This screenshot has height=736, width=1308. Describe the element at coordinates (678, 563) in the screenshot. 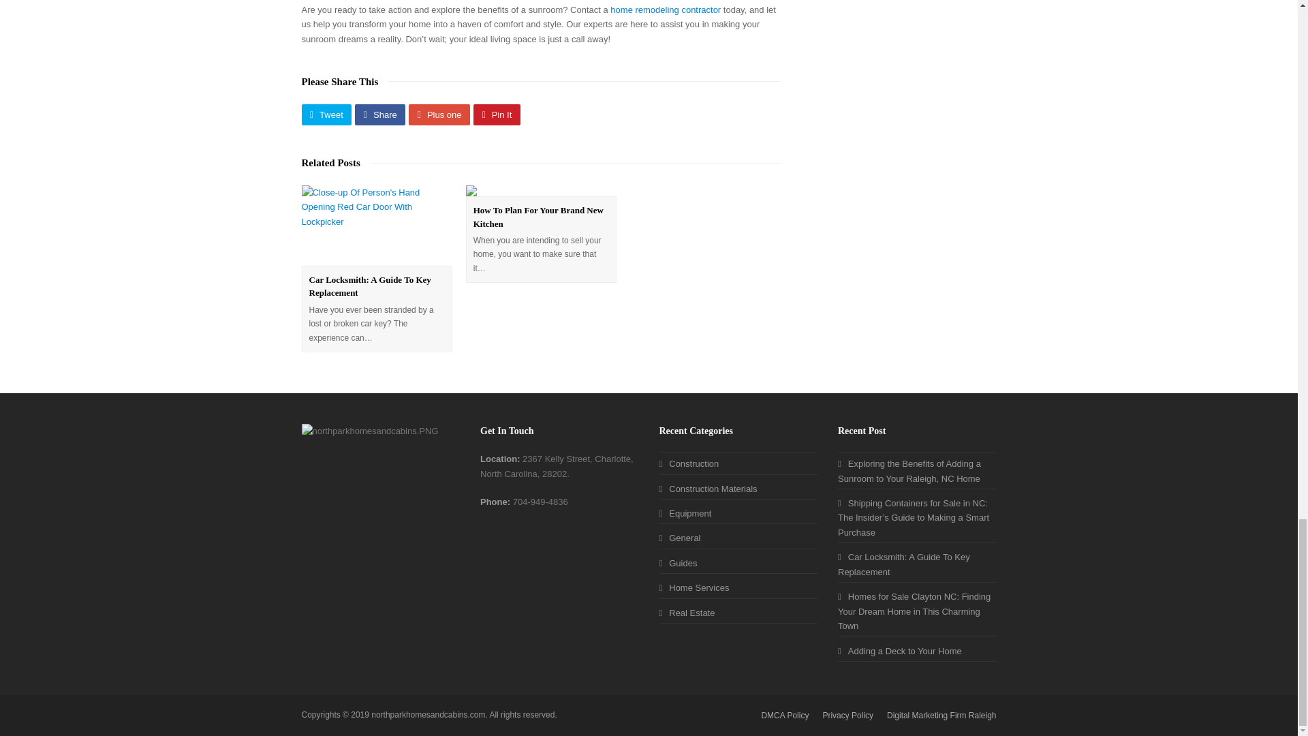

I see `Guides` at that location.